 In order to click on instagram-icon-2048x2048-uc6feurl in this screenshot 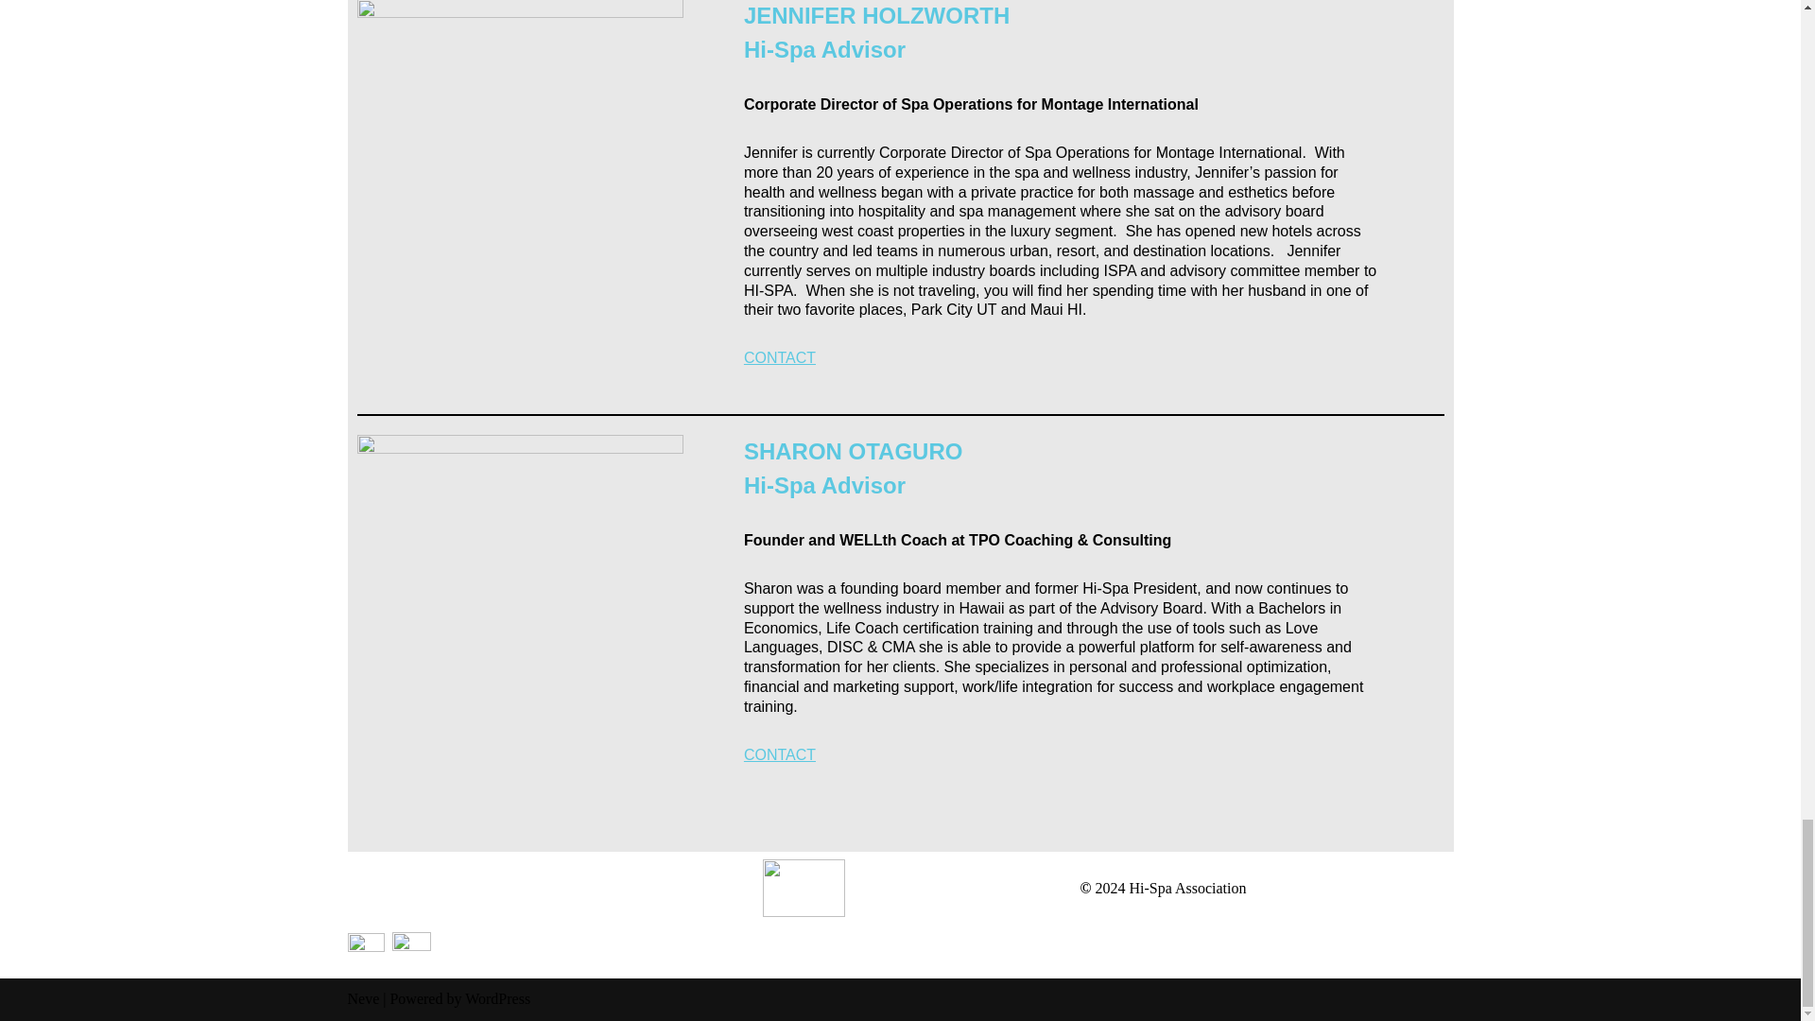, I will do `click(410, 951)`.